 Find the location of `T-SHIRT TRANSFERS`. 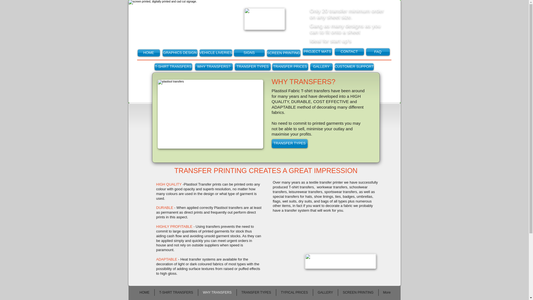

T-SHIRT TRANSFERS is located at coordinates (173, 67).